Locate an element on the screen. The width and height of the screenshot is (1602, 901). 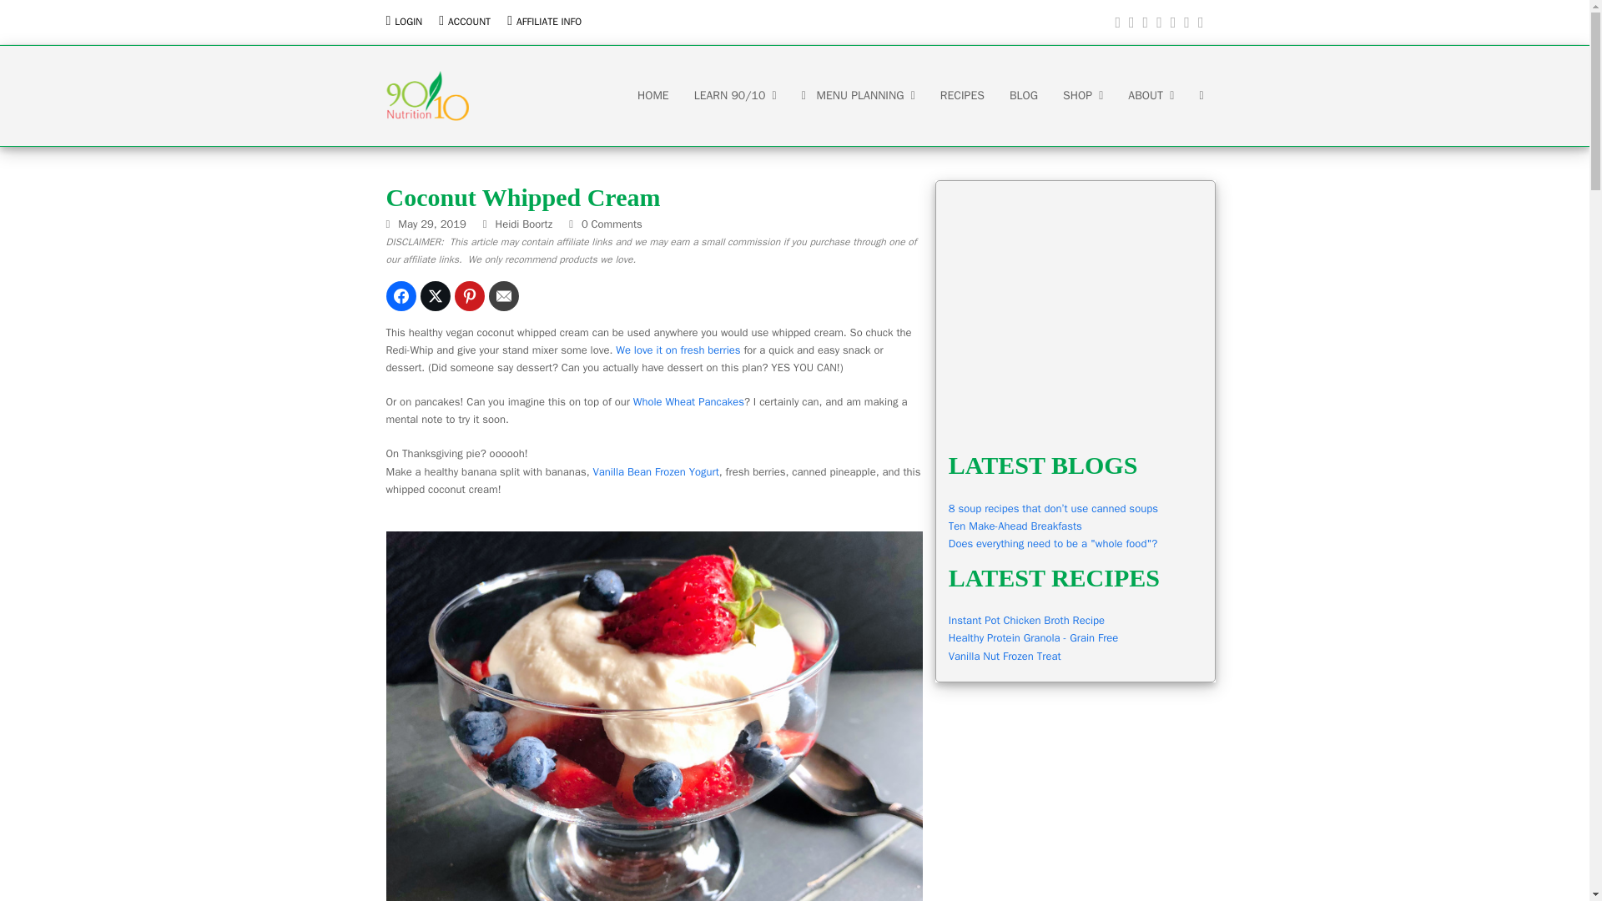
Share on Email is located at coordinates (504, 295).